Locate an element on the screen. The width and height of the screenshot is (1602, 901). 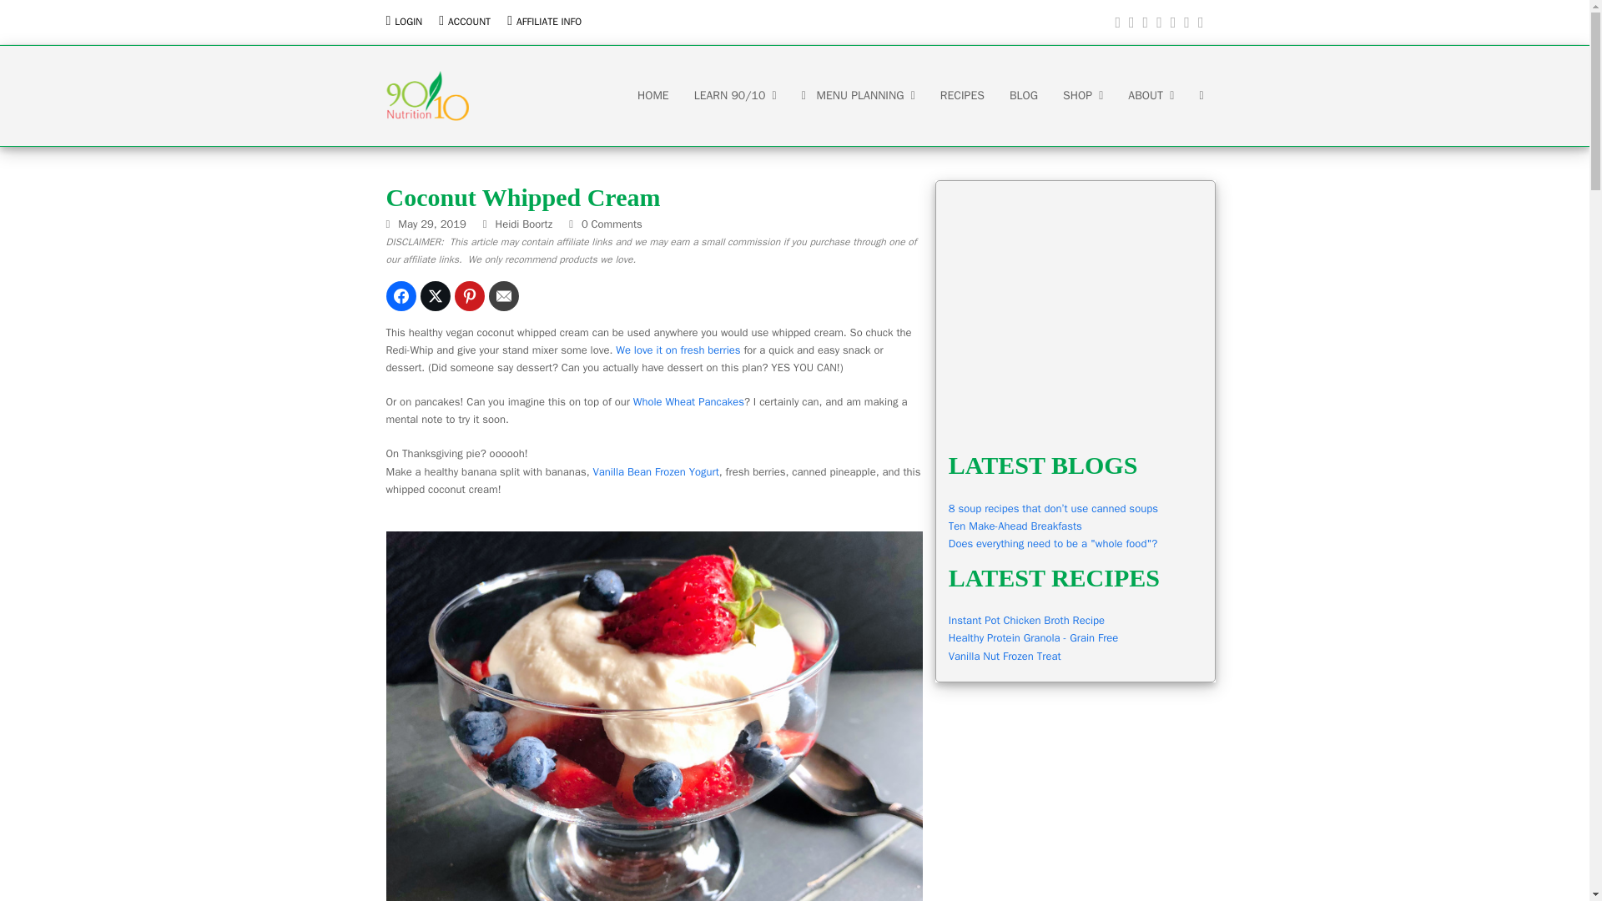
Share on Email is located at coordinates (504, 295).